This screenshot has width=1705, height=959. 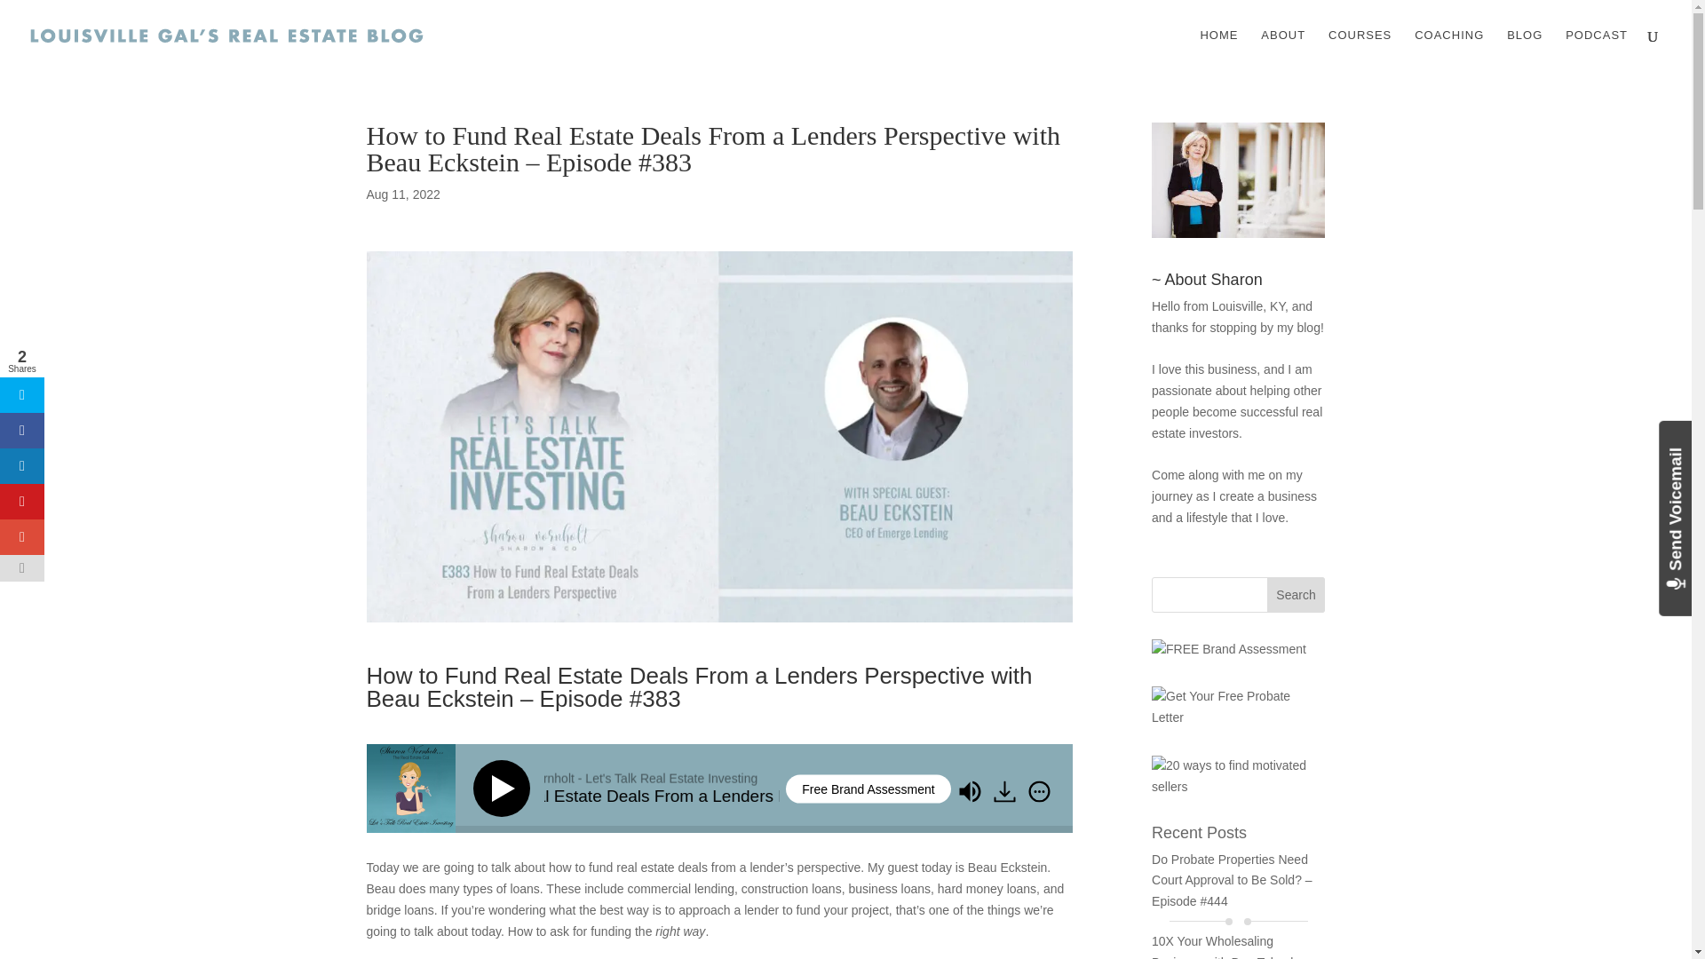 I want to click on More, so click(x=1039, y=792).